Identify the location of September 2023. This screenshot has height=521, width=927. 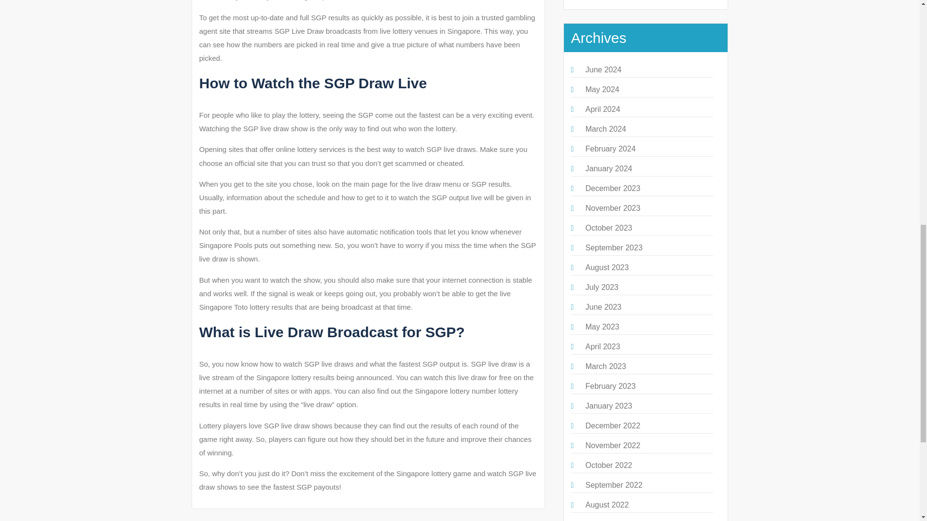
(613, 247).